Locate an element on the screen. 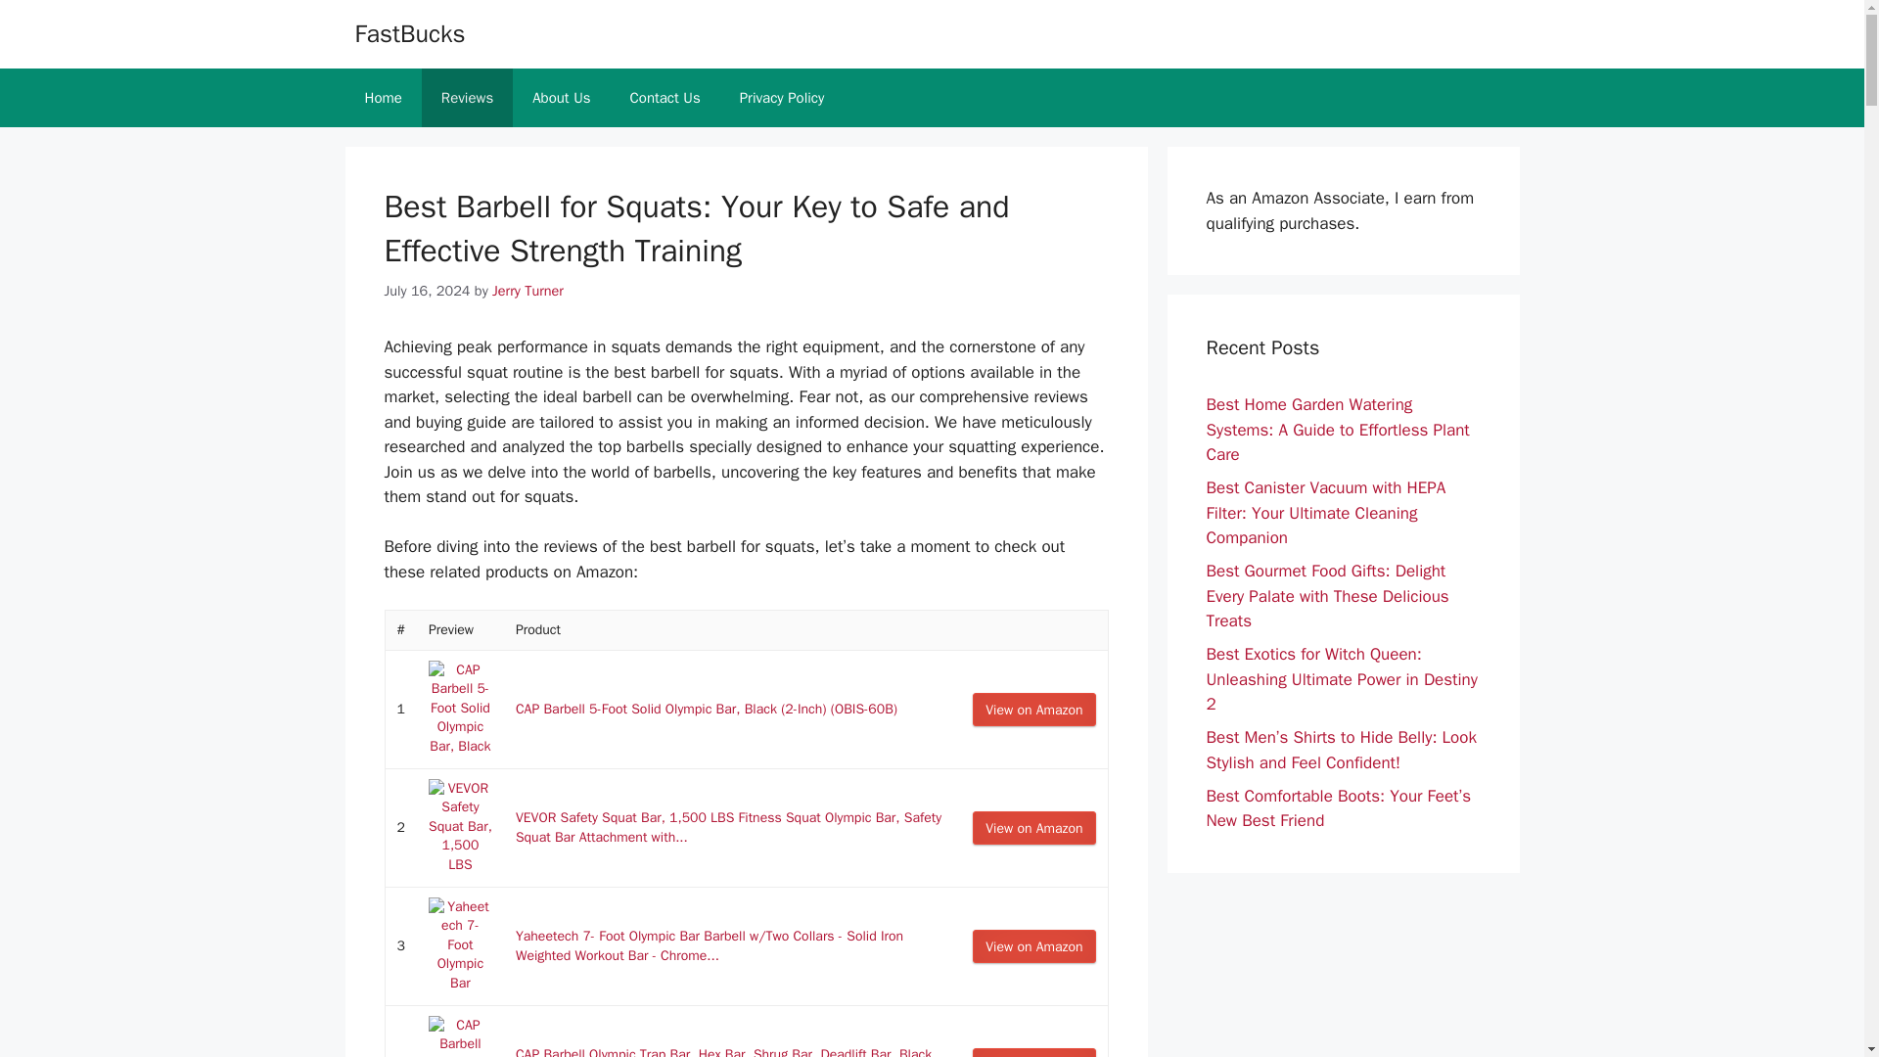 The width and height of the screenshot is (1879, 1057). Reviews is located at coordinates (467, 98).